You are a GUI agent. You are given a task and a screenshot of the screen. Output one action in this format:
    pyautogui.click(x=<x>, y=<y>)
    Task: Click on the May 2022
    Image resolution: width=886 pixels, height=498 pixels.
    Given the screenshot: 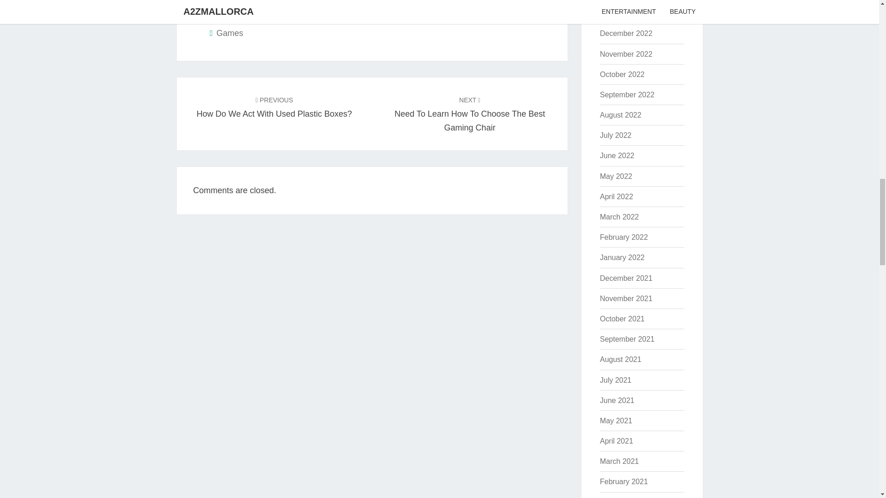 What is the action you would take?
    pyautogui.click(x=616, y=176)
    